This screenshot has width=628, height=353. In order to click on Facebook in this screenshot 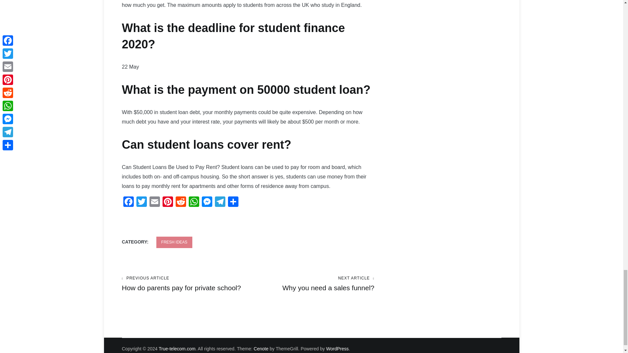, I will do `click(128, 202)`.